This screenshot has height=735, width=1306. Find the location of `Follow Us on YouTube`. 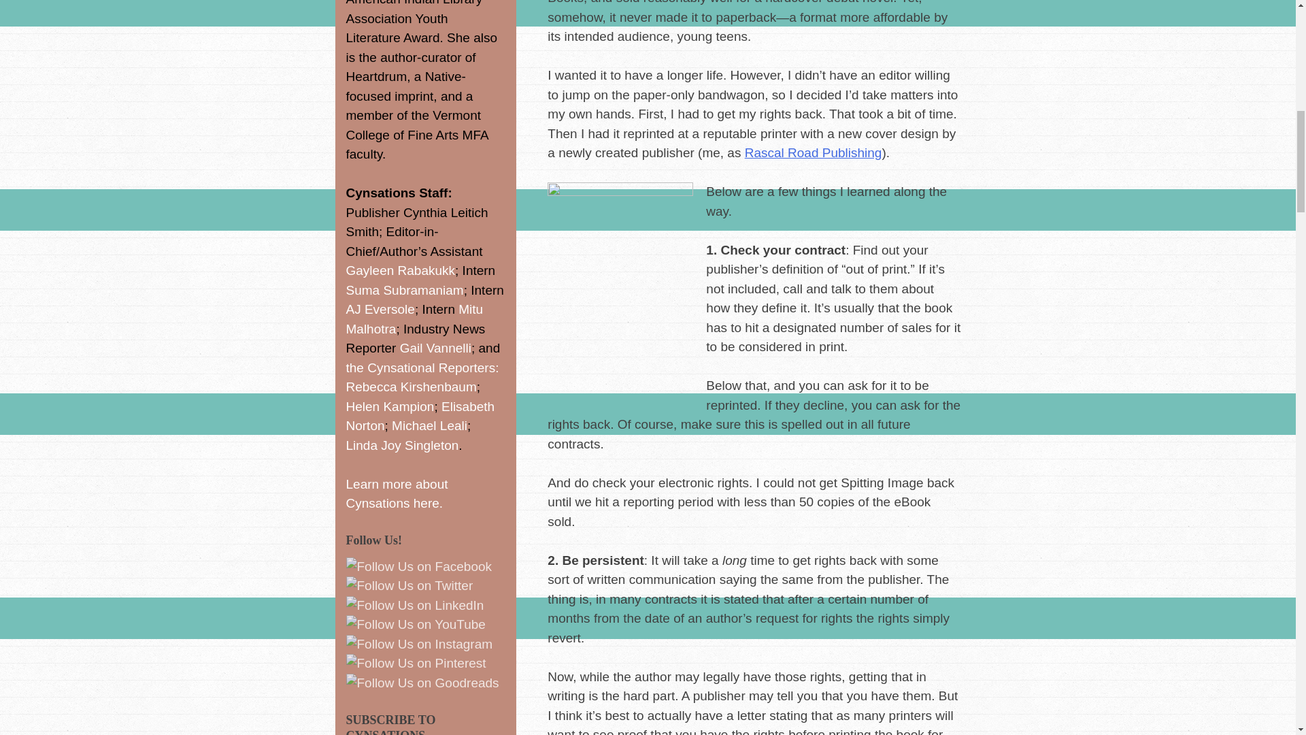

Follow Us on YouTube is located at coordinates (415, 625).